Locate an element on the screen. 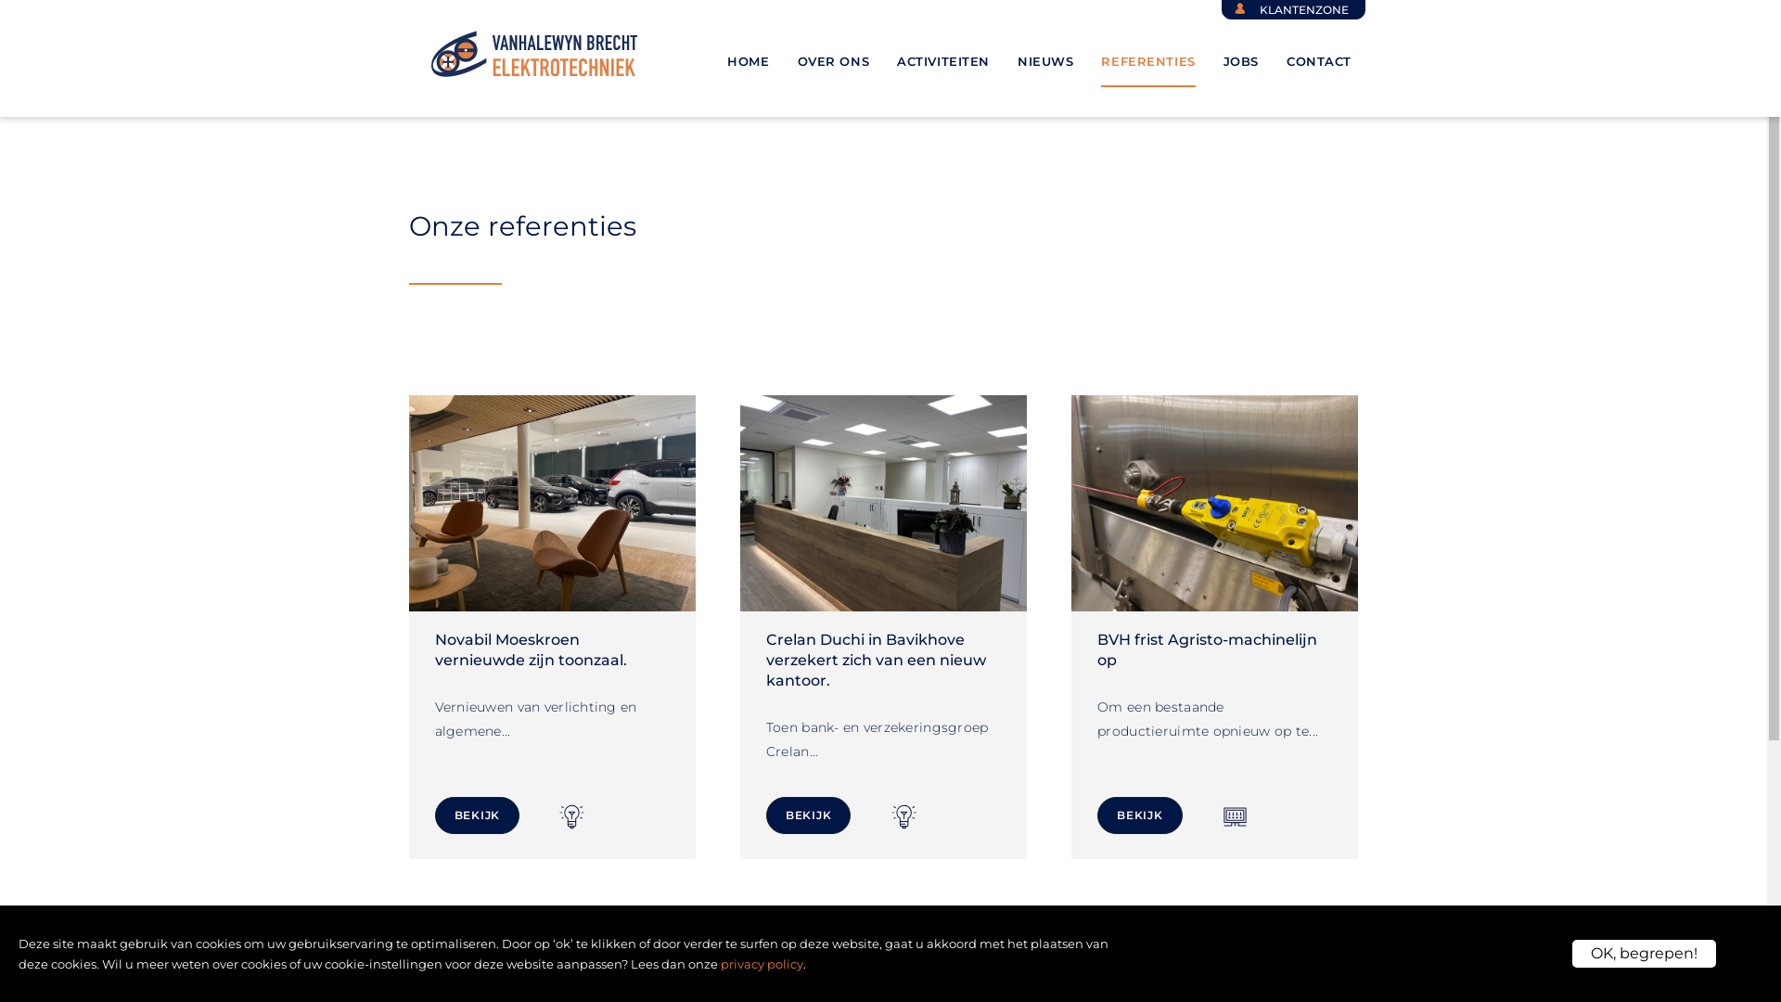 This screenshot has height=1002, width=1781. BEKIJK is located at coordinates (809, 816).